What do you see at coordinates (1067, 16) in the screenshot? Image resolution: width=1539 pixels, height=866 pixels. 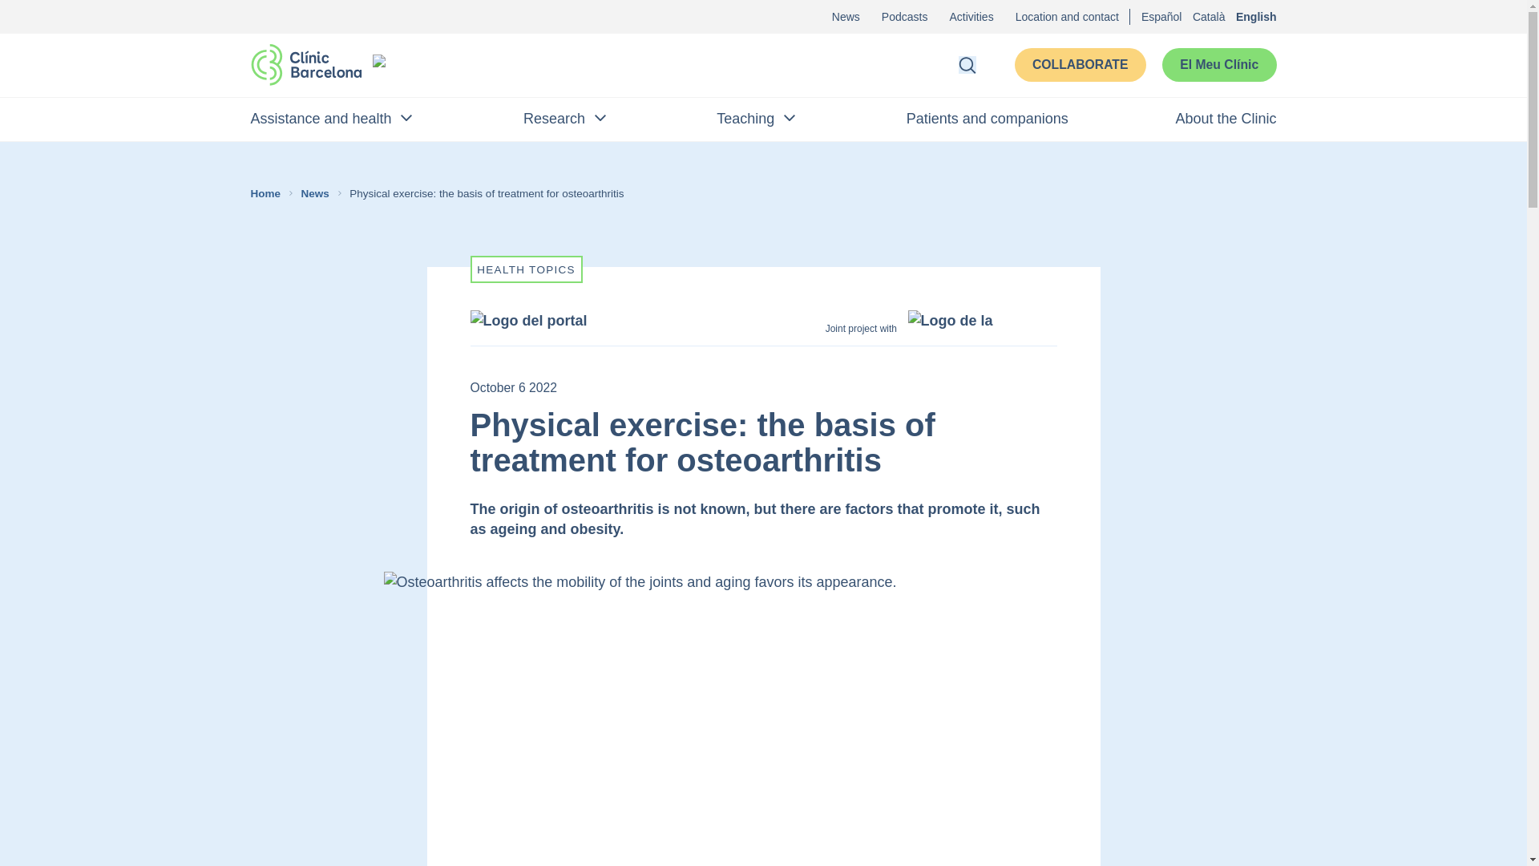 I see `Location and contact` at bounding box center [1067, 16].